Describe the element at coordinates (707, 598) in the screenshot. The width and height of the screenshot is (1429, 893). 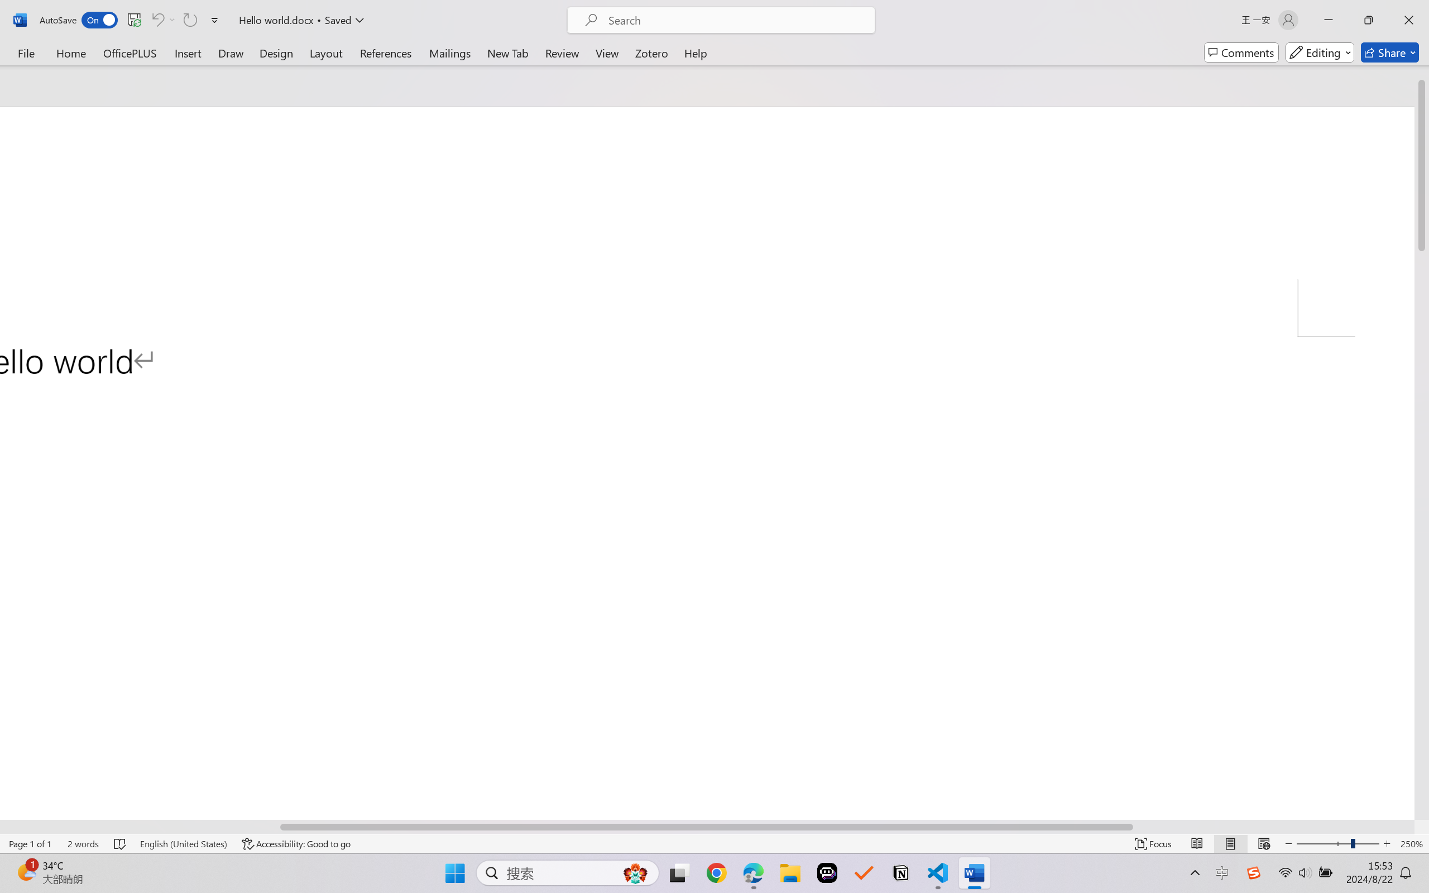
I see `Page 1 content` at that location.